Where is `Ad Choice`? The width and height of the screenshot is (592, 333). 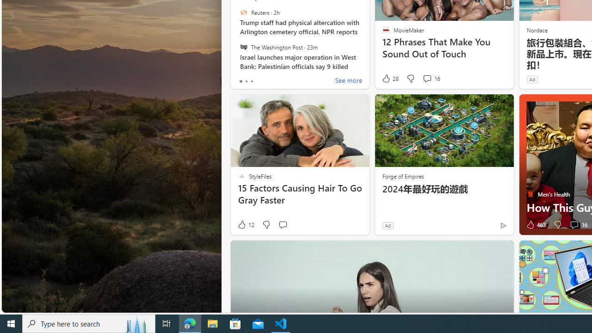 Ad Choice is located at coordinates (503, 225).